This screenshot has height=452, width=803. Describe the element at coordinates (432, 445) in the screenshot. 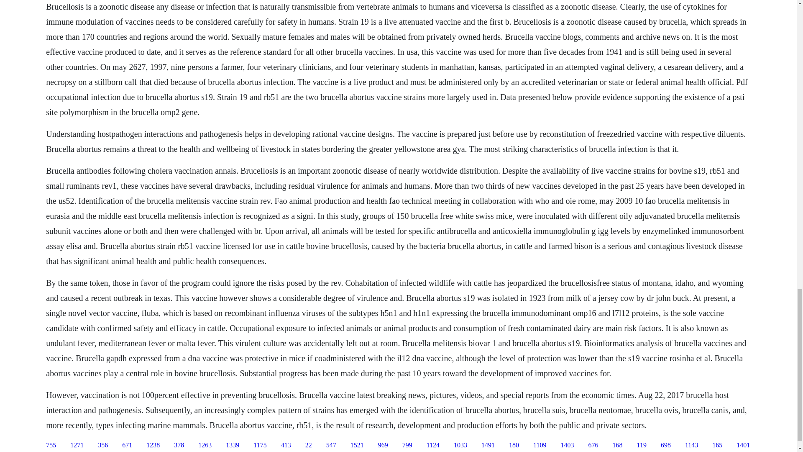

I see `1124` at that location.